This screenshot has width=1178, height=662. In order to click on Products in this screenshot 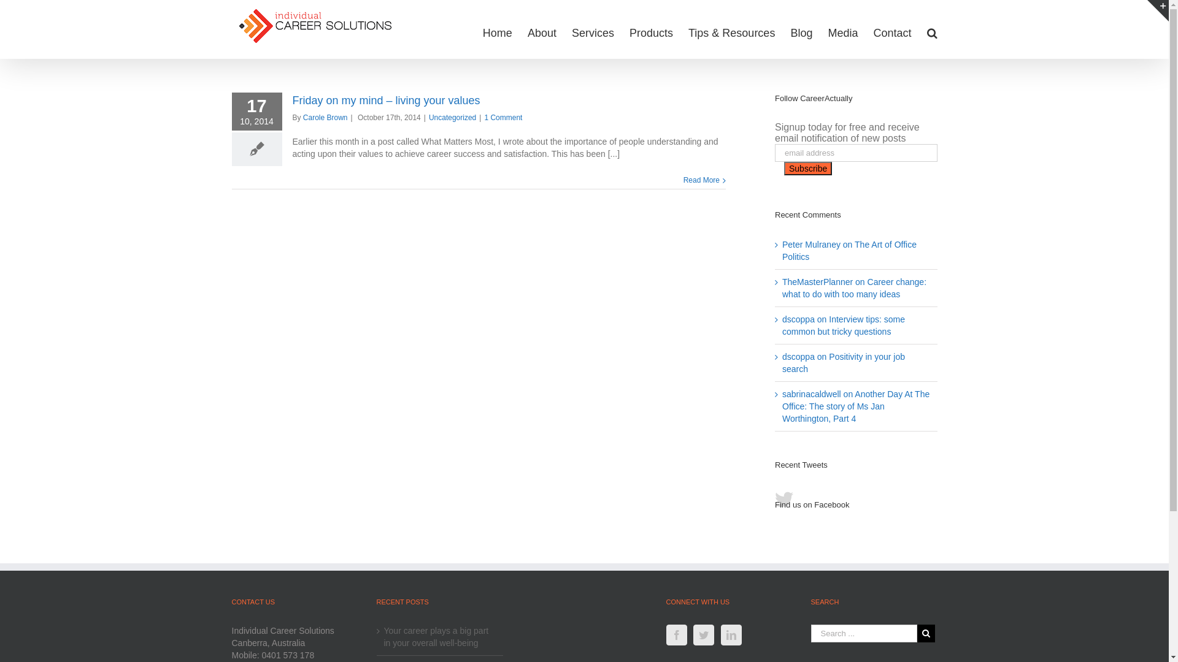, I will do `click(652, 32)`.